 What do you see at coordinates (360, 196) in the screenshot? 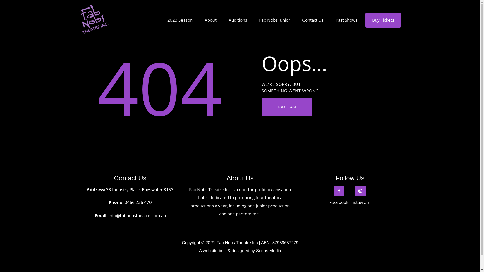
I see `Instagram` at bounding box center [360, 196].